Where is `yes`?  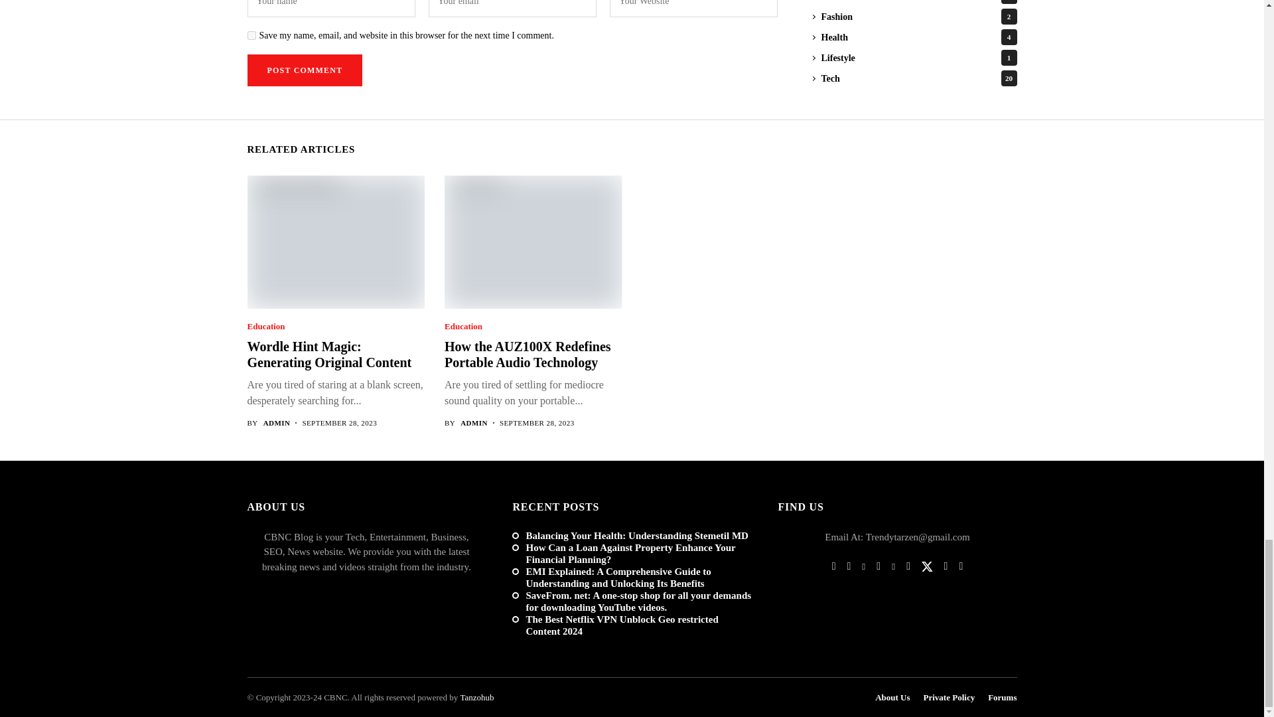
yes is located at coordinates (251, 36).